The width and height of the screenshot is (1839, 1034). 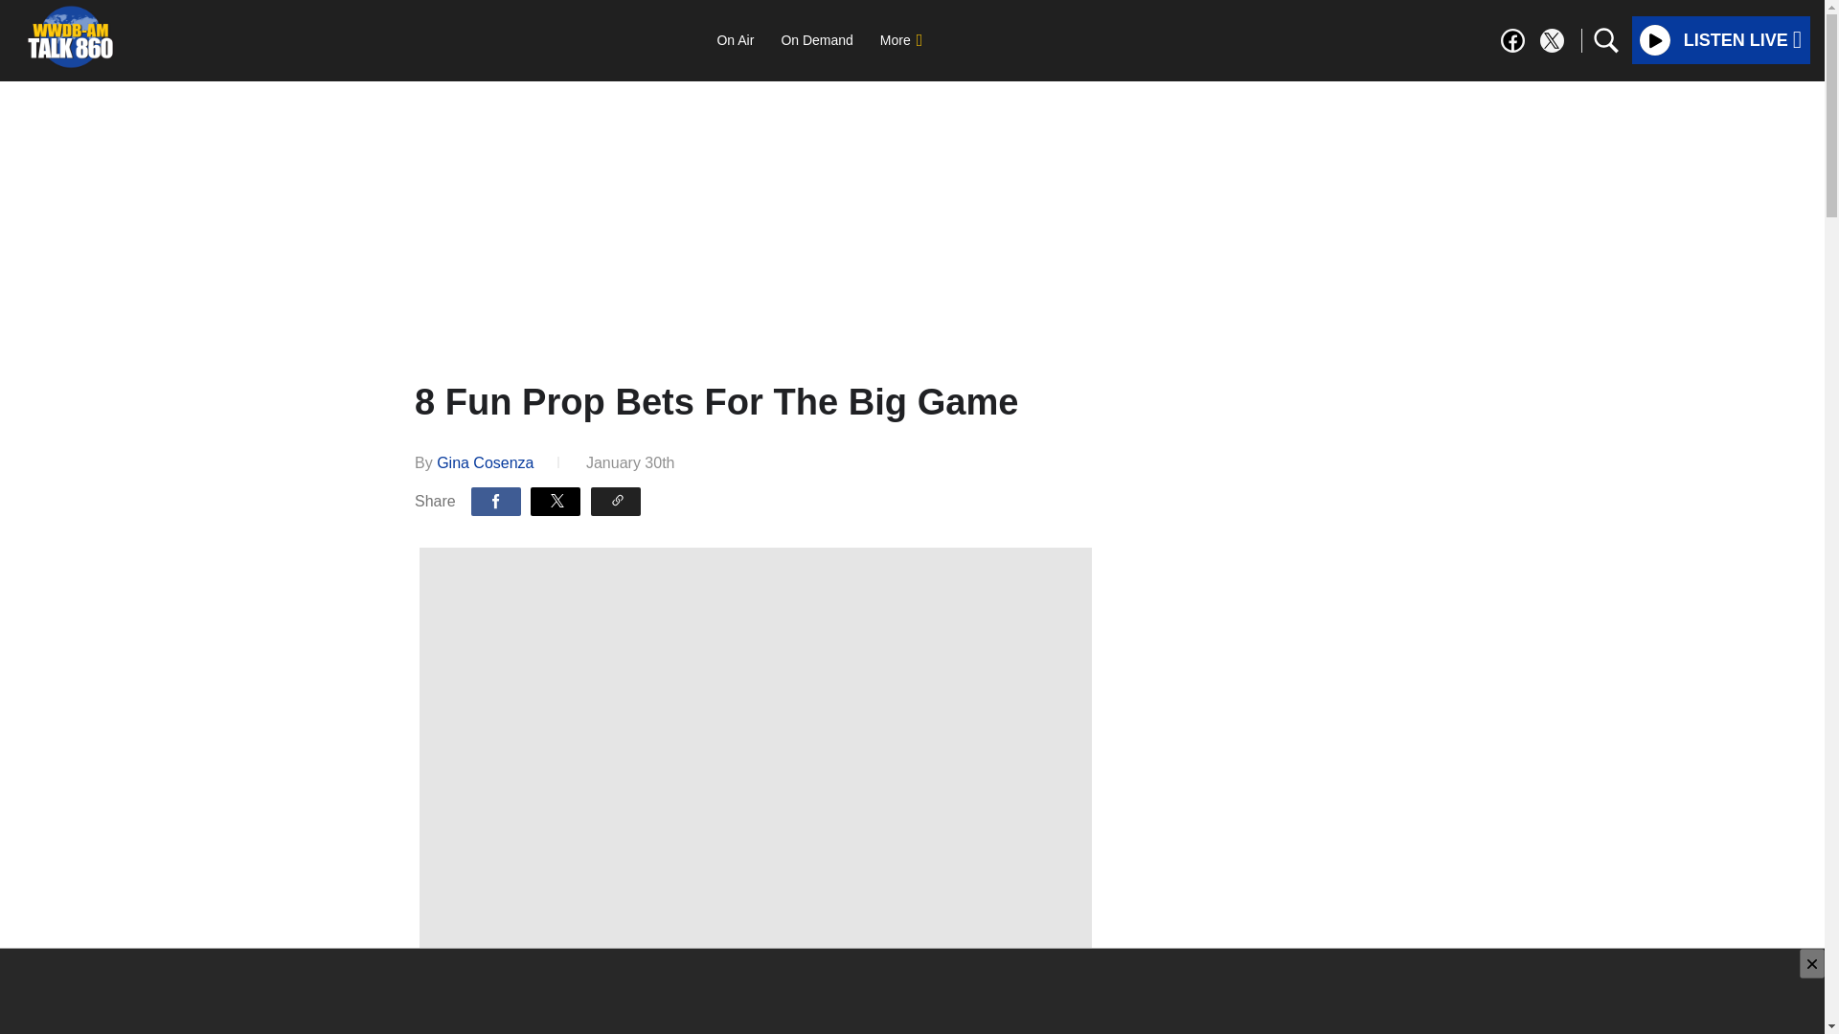 I want to click on Close AdCheckmark indicating ad close, so click(x=1812, y=963).